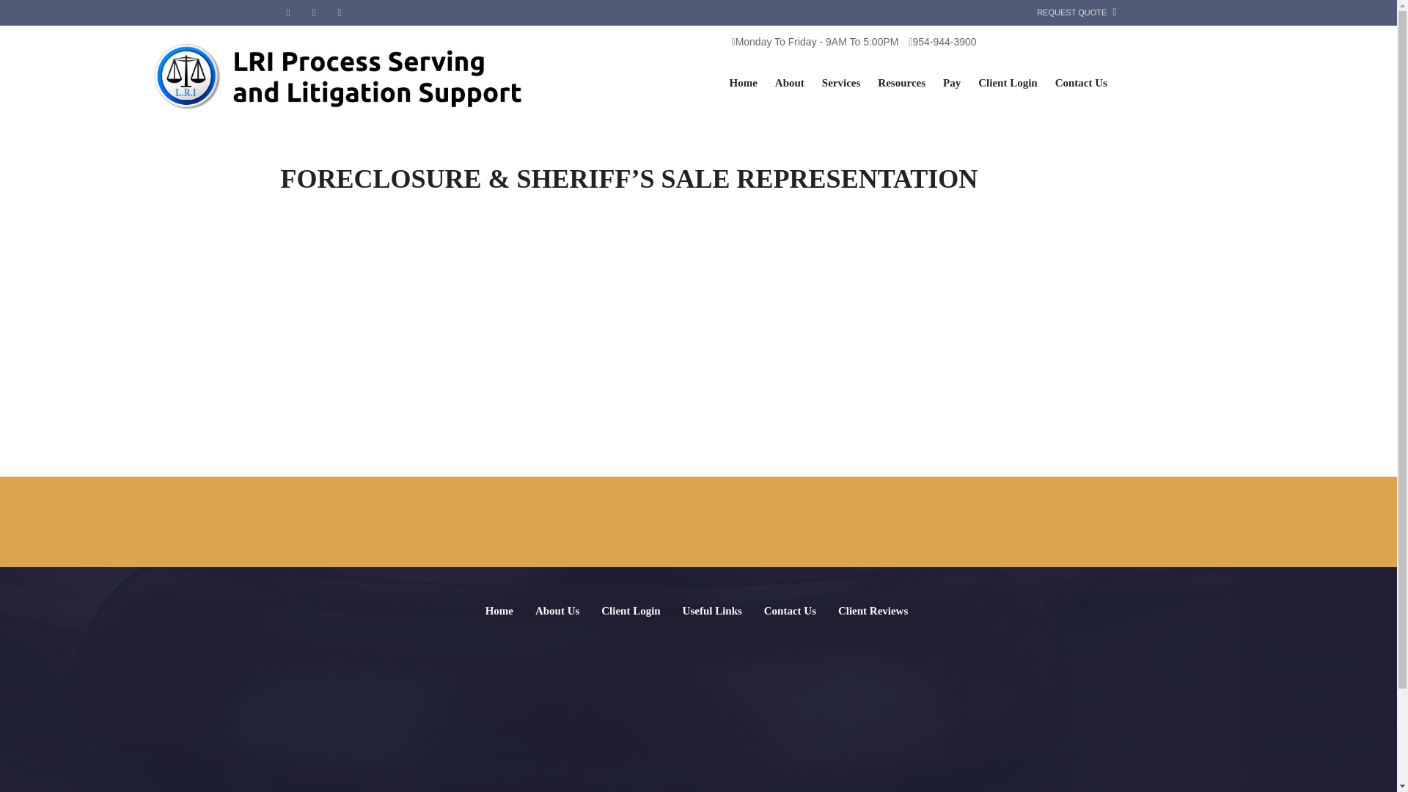 The image size is (1408, 792). I want to click on Client Login, so click(631, 610).